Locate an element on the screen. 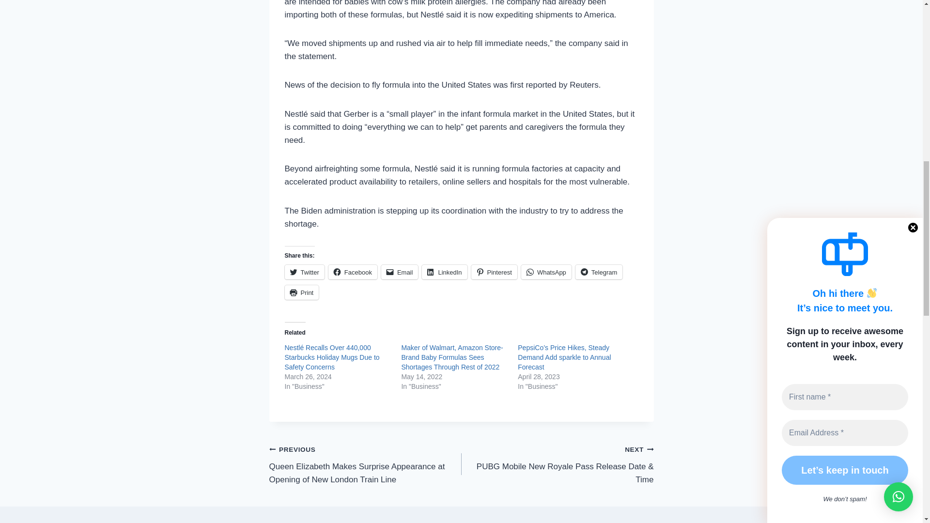 This screenshot has width=930, height=523. Click to share on Telegram is located at coordinates (599, 272).